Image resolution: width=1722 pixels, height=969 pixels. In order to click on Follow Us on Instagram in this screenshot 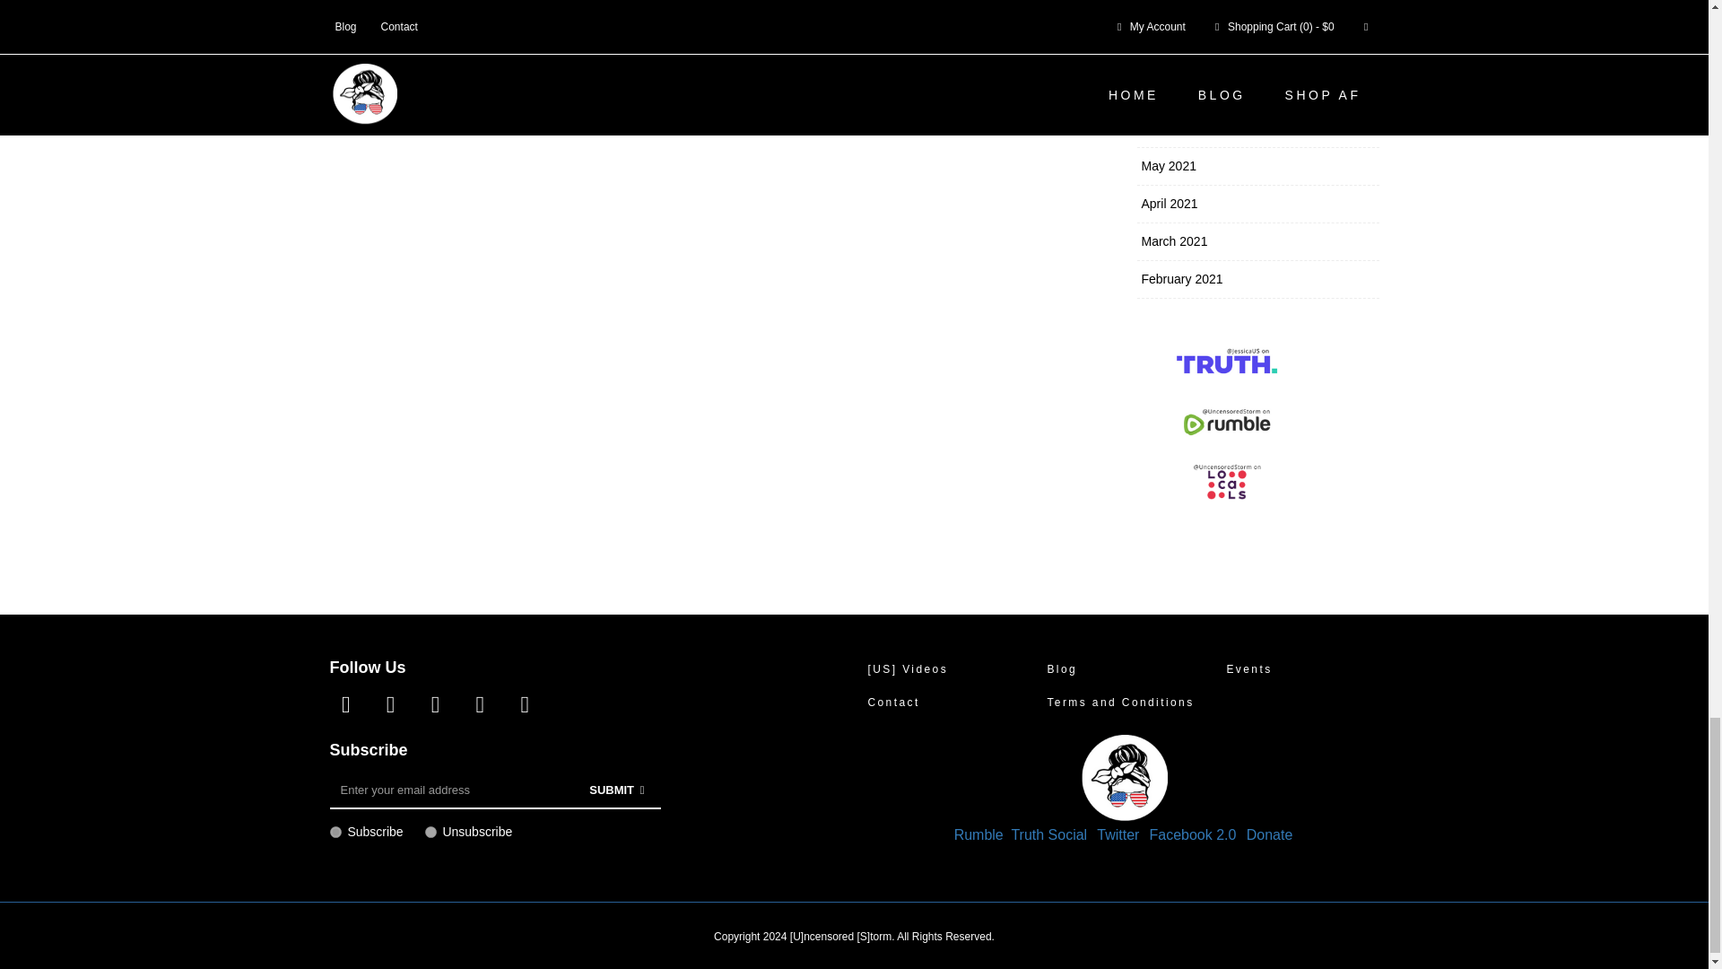, I will do `click(479, 705)`.